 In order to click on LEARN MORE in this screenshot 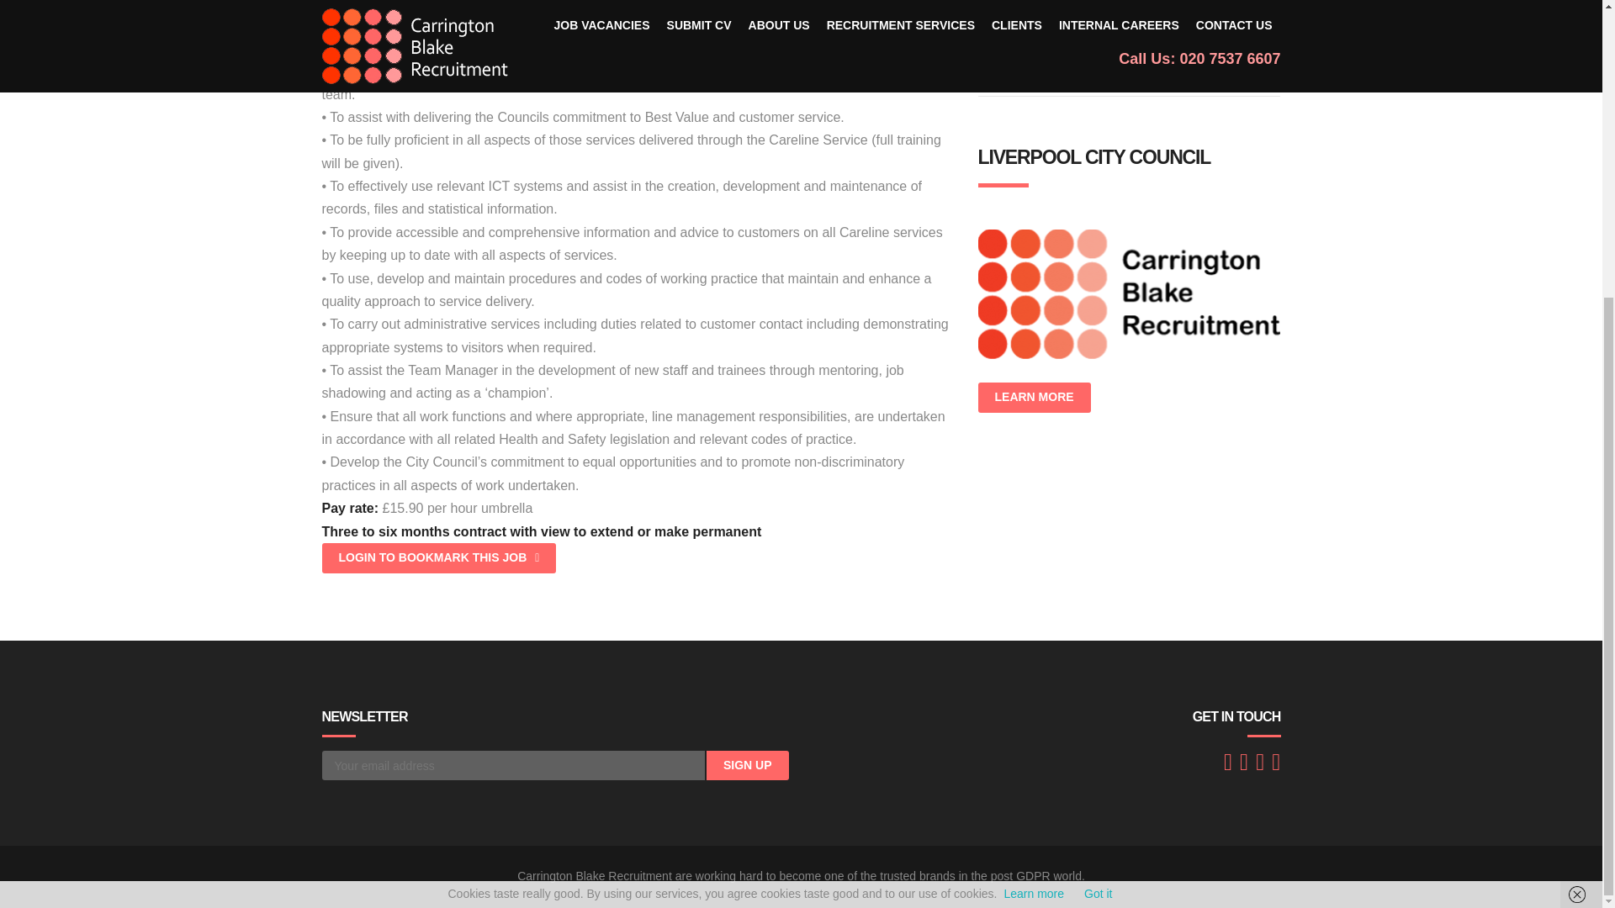, I will do `click(1033, 397)`.